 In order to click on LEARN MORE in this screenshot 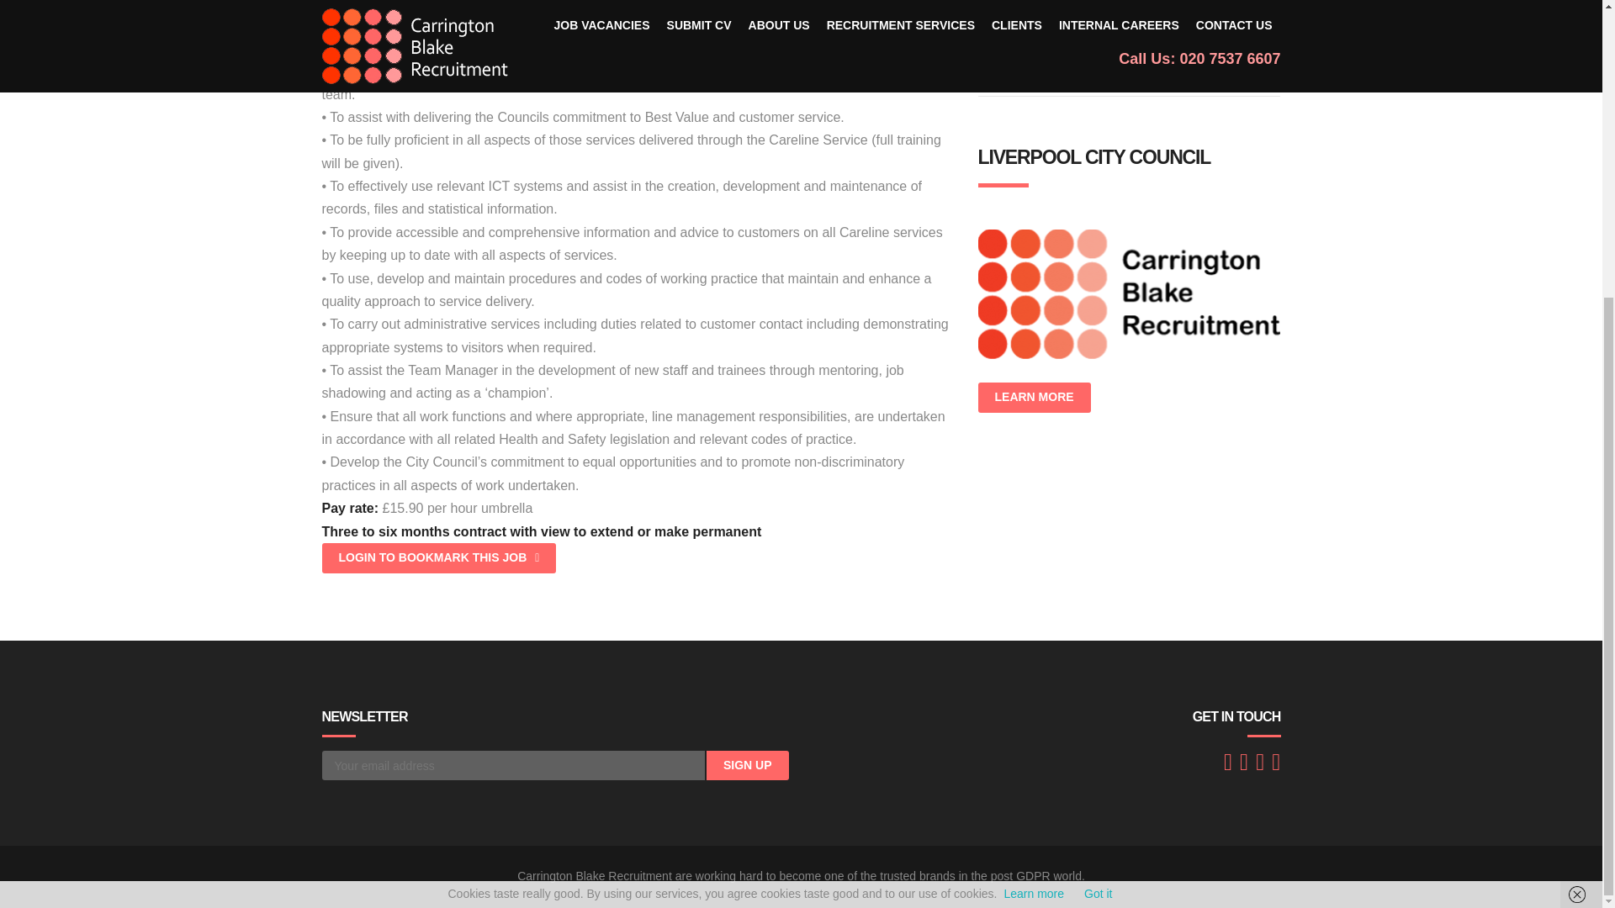, I will do `click(1033, 397)`.